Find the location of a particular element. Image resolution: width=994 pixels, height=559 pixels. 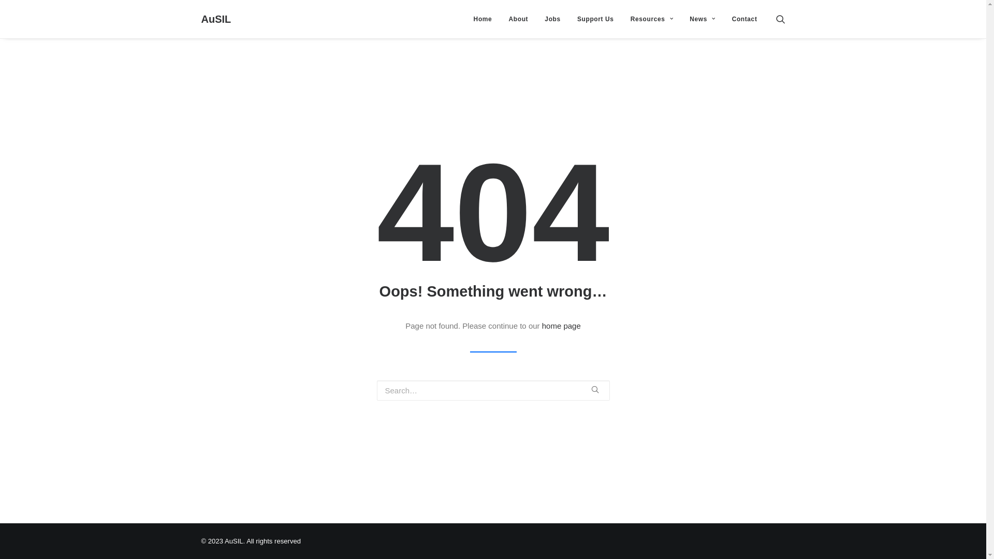

home page is located at coordinates (561, 326).